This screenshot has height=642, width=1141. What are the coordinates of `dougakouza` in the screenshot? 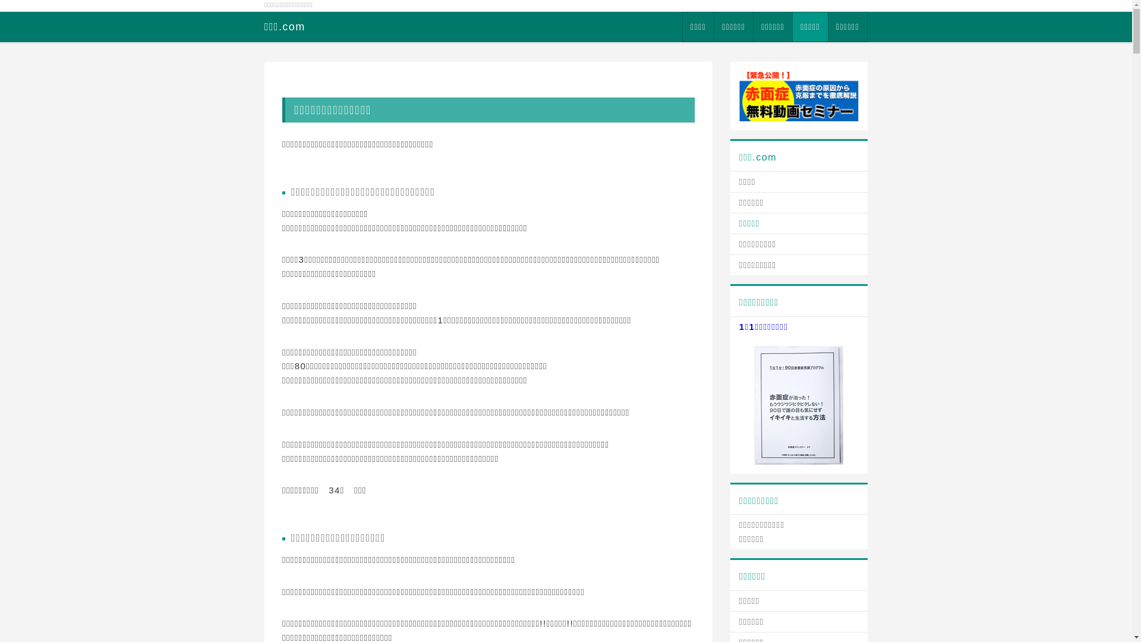 It's located at (799, 95).